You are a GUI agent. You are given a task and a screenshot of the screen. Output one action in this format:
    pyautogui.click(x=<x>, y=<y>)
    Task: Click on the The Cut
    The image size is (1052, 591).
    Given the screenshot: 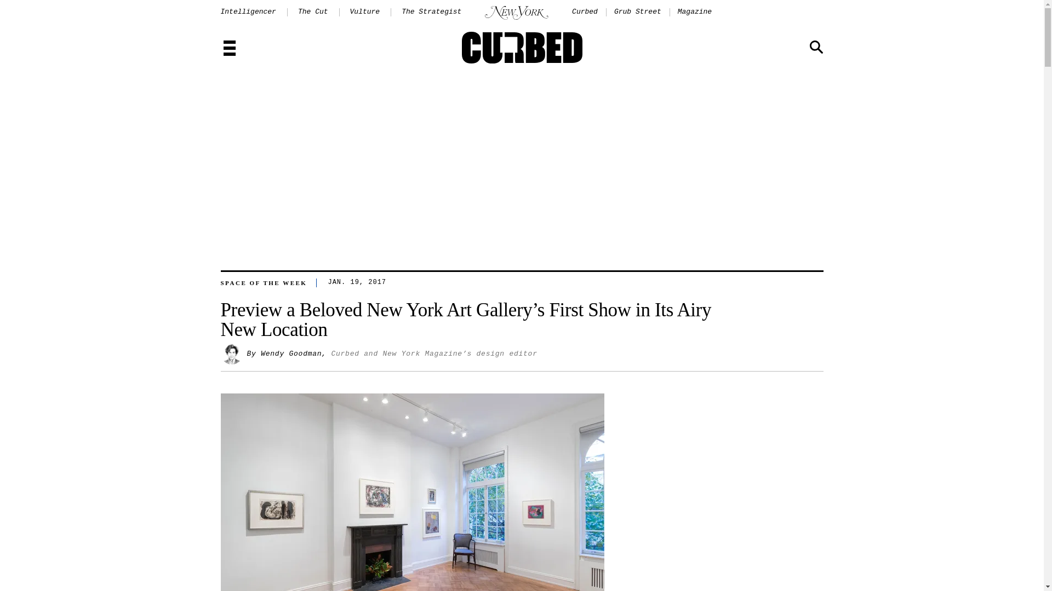 What is the action you would take?
    pyautogui.click(x=313, y=12)
    